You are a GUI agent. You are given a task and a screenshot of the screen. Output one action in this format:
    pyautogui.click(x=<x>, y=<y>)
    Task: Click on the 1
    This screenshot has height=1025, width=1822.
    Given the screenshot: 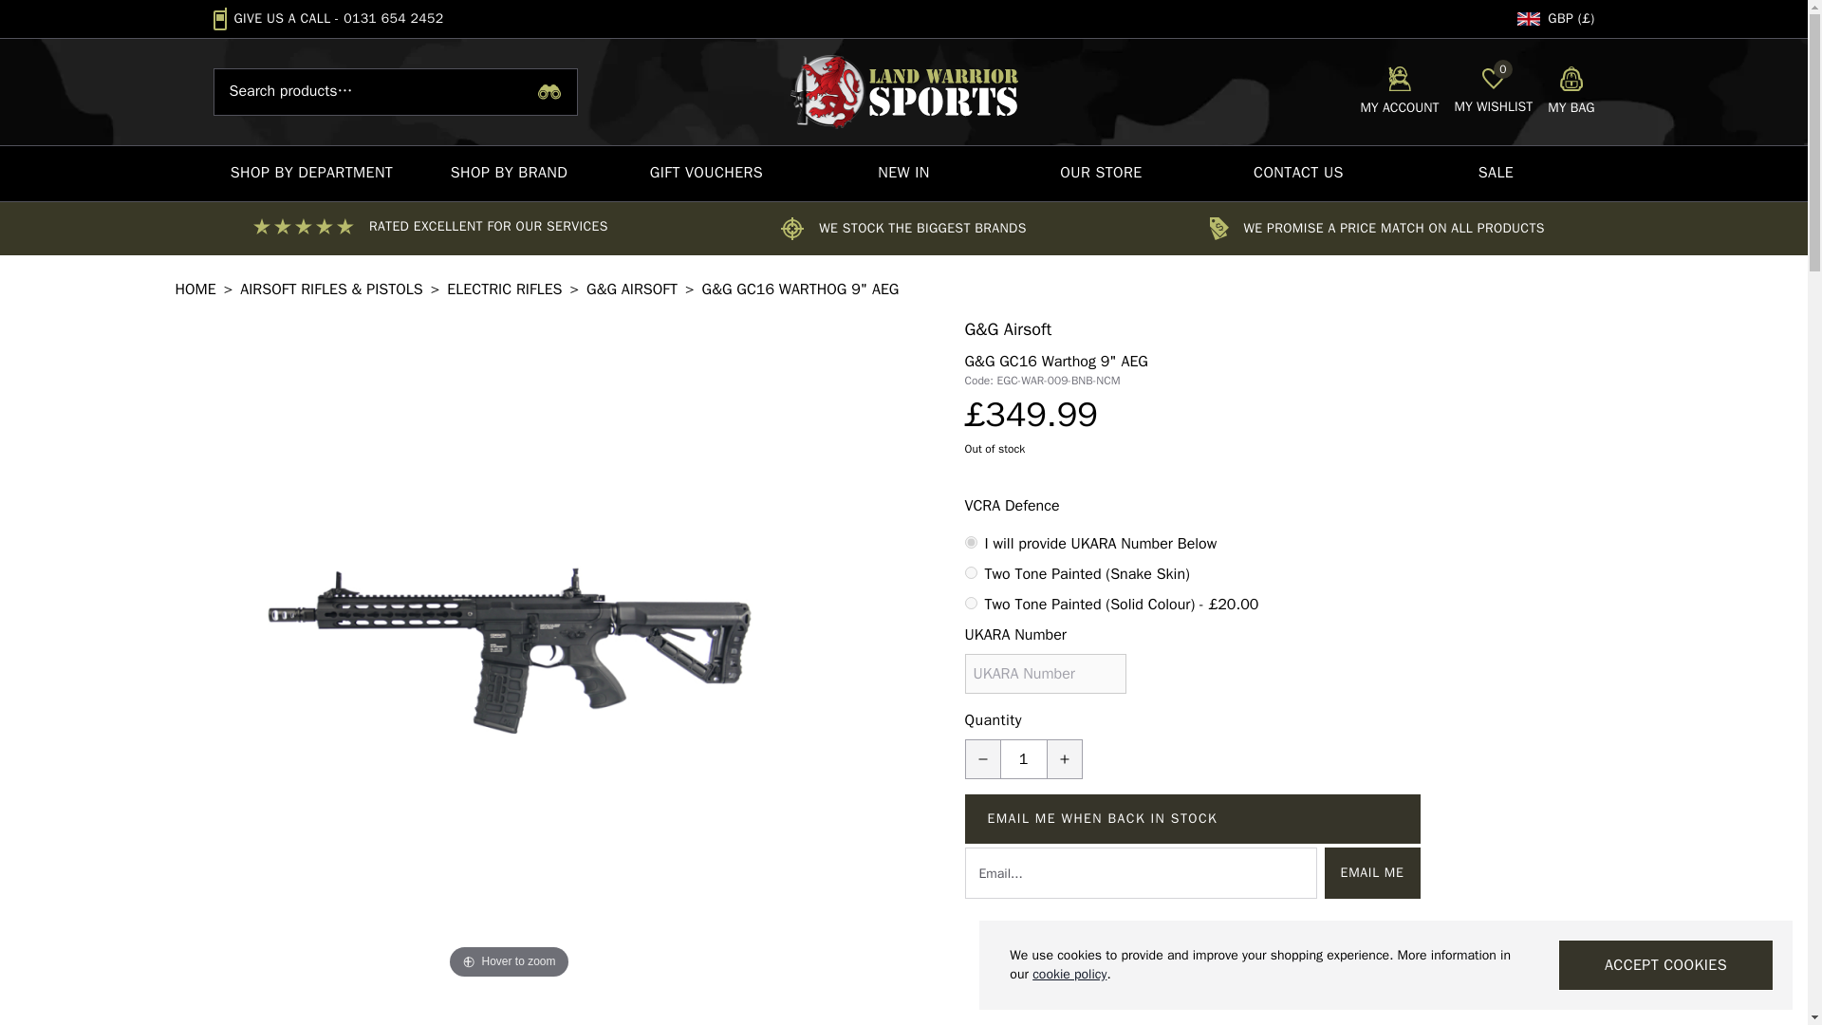 What is the action you would take?
    pyautogui.click(x=311, y=173)
    